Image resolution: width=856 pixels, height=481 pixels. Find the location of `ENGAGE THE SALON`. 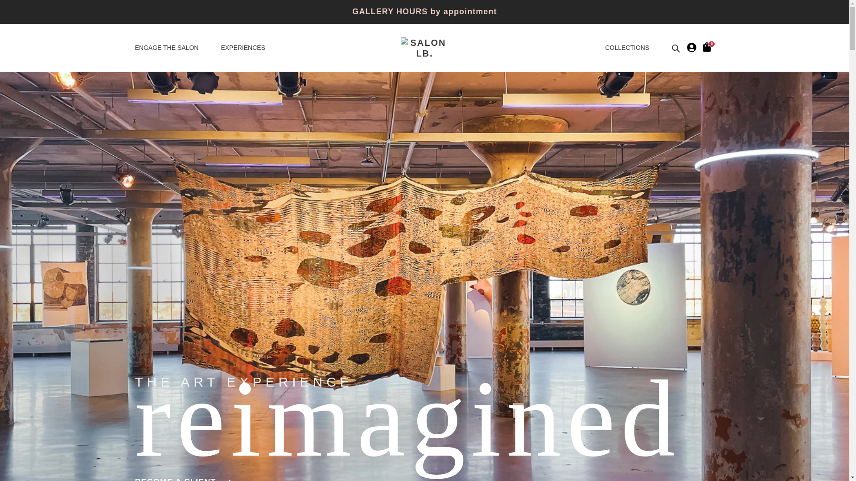

ENGAGE THE SALON is located at coordinates (172, 48).